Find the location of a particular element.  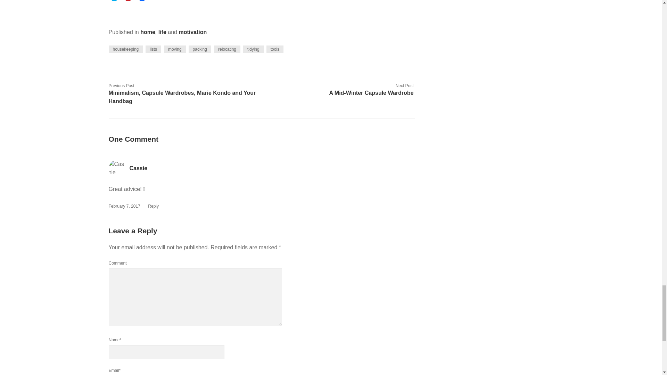

Click to share on Pinterest is located at coordinates (128, 1).